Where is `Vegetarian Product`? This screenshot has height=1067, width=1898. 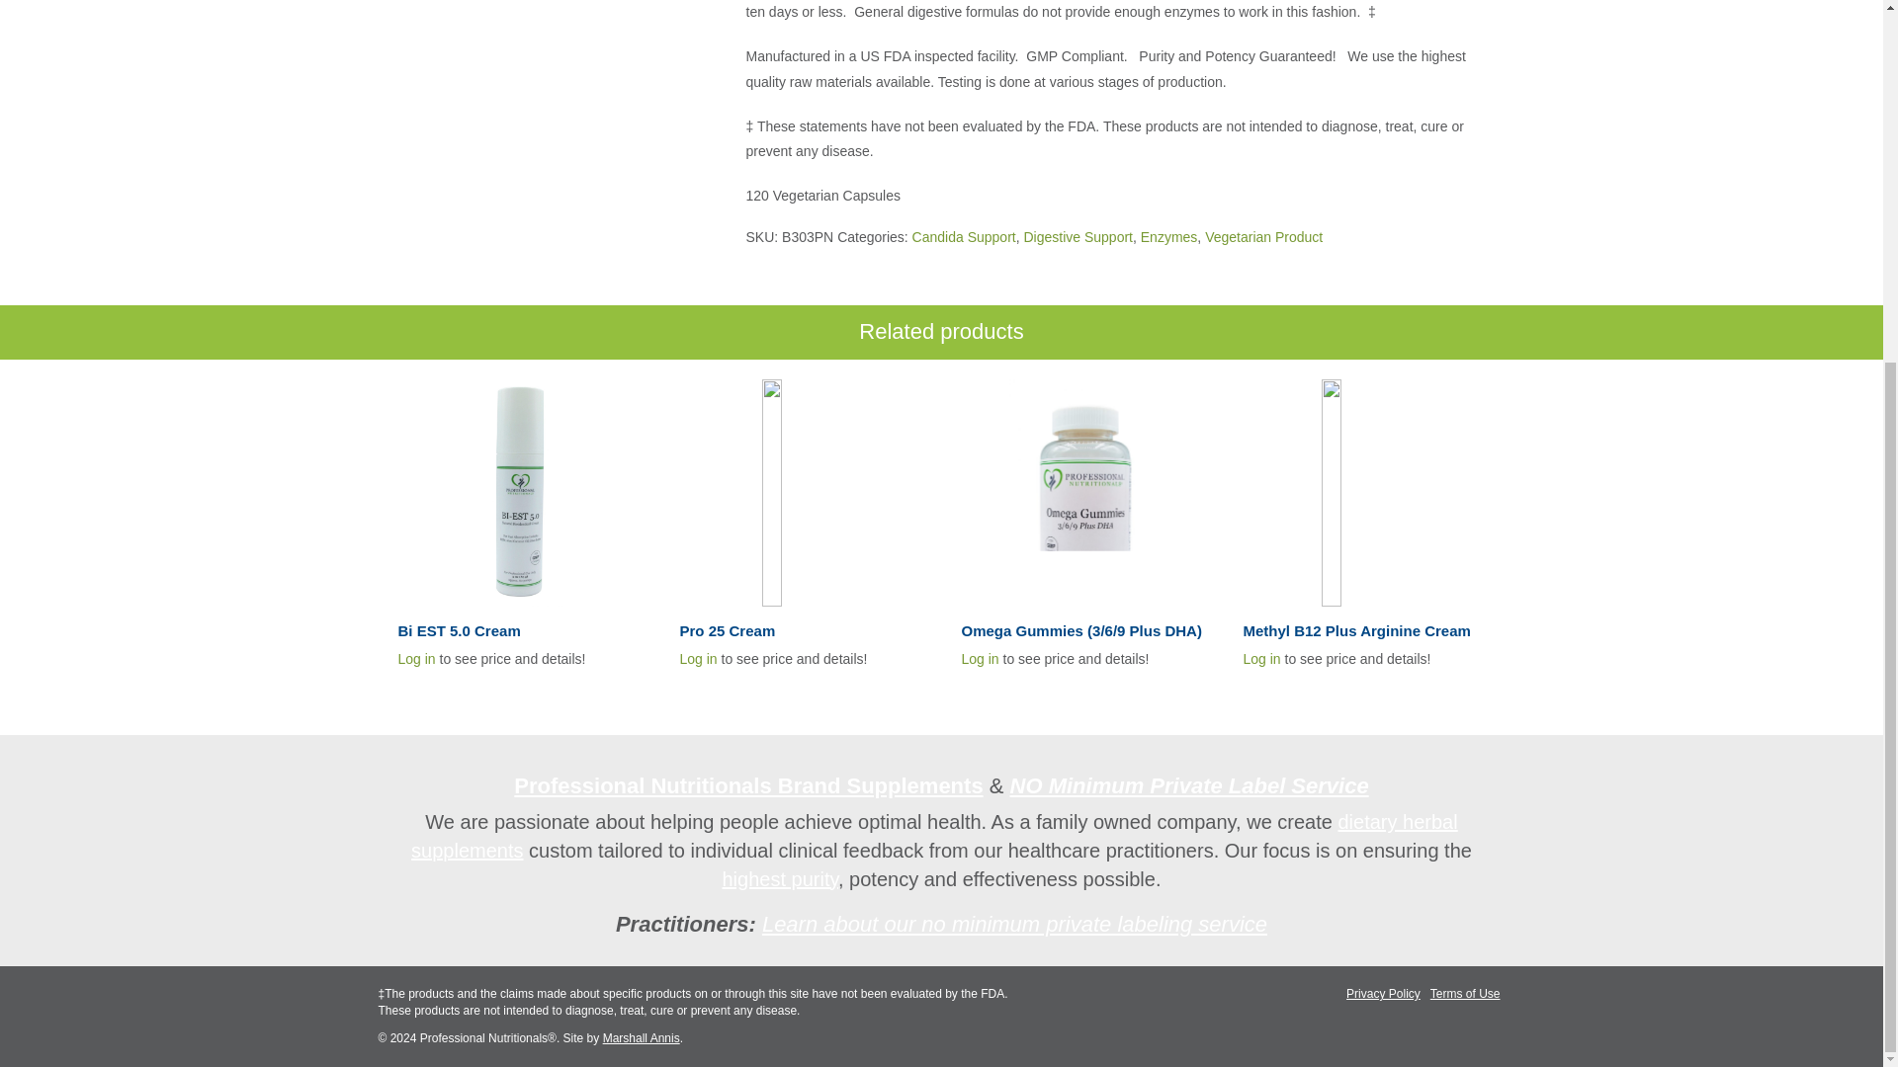
Vegetarian Product is located at coordinates (1263, 237).